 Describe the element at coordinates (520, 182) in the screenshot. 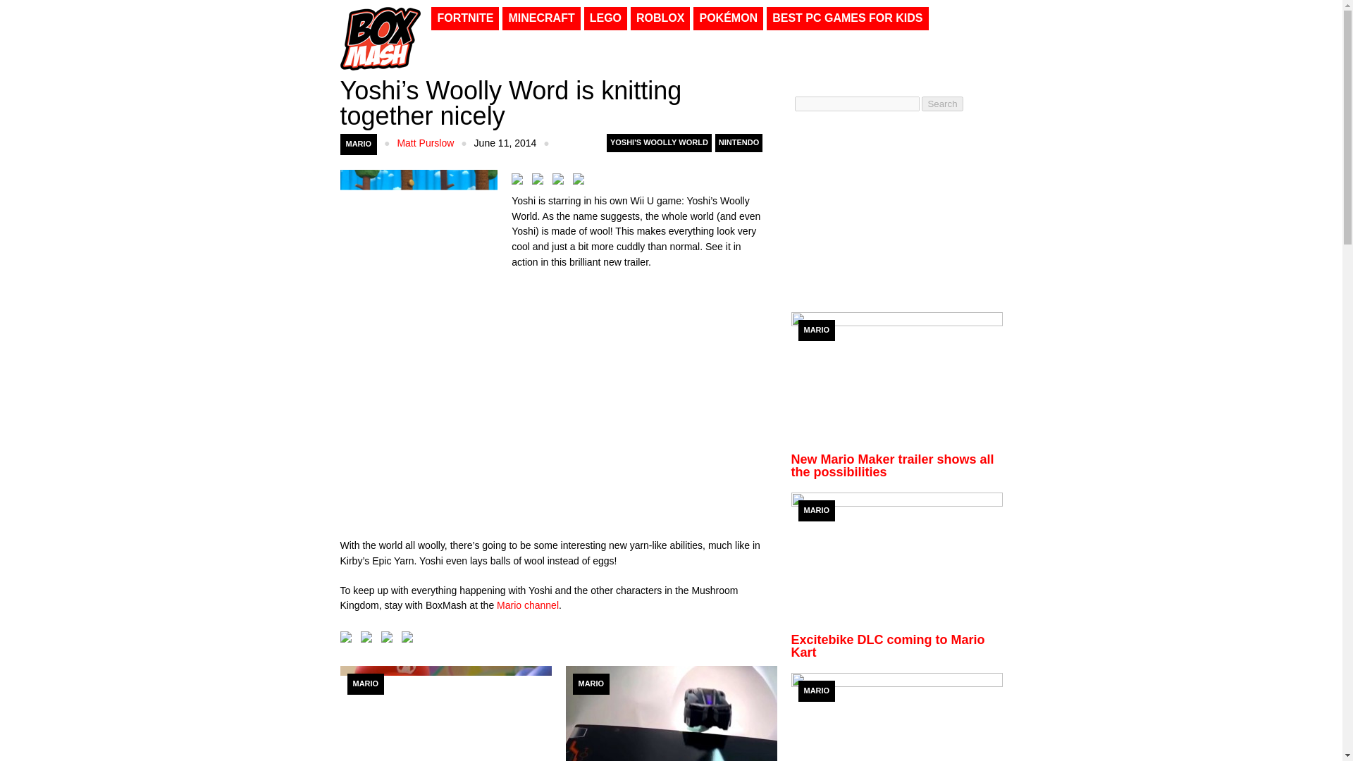

I see `Share on Facebook` at that location.